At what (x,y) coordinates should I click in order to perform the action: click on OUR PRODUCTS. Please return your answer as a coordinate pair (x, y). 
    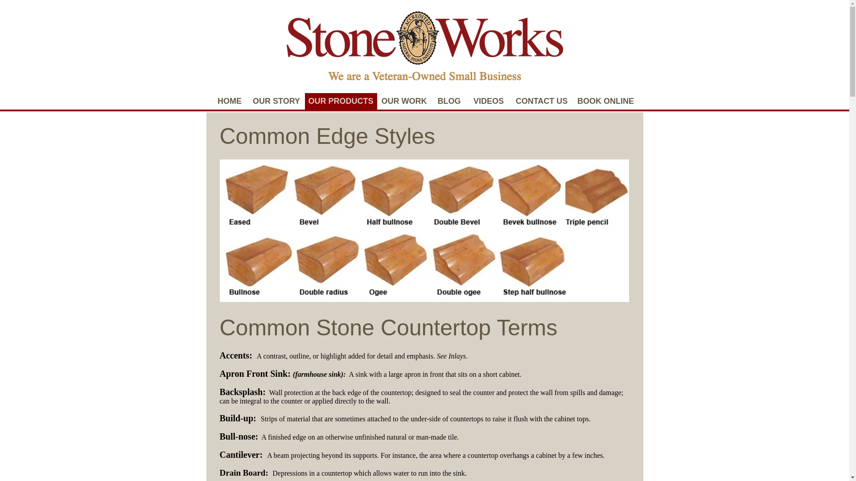
    Looking at the image, I should click on (341, 102).